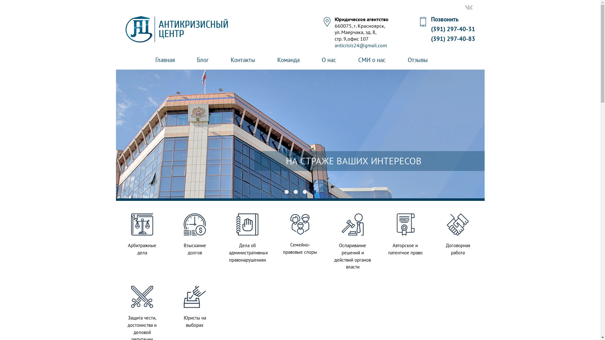 This screenshot has width=605, height=340. Describe the element at coordinates (304, 192) in the screenshot. I see `3` at that location.